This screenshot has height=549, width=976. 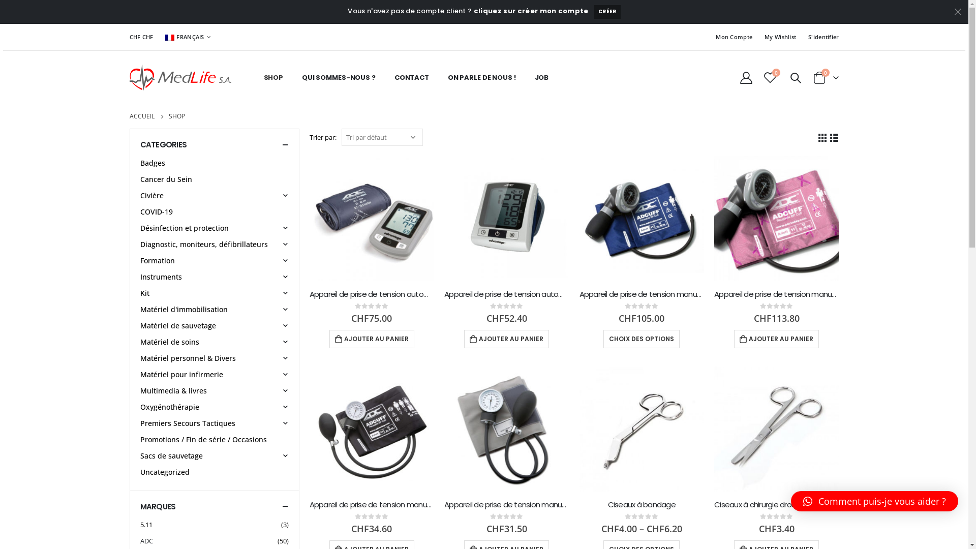 I want to click on AJOUTER AU PANIER, so click(x=372, y=339).